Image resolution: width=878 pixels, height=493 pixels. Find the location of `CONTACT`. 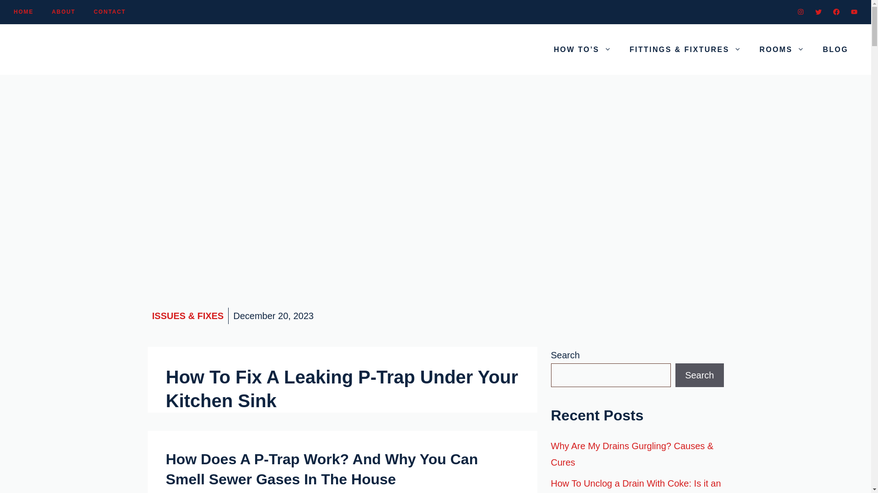

CONTACT is located at coordinates (110, 12).